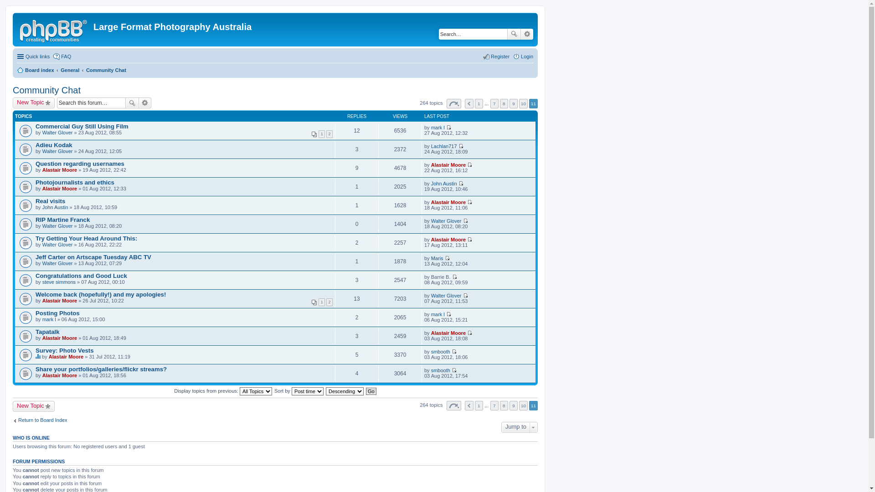 Image resolution: width=875 pixels, height=492 pixels. Describe the element at coordinates (454, 370) in the screenshot. I see `View the latest post` at that location.